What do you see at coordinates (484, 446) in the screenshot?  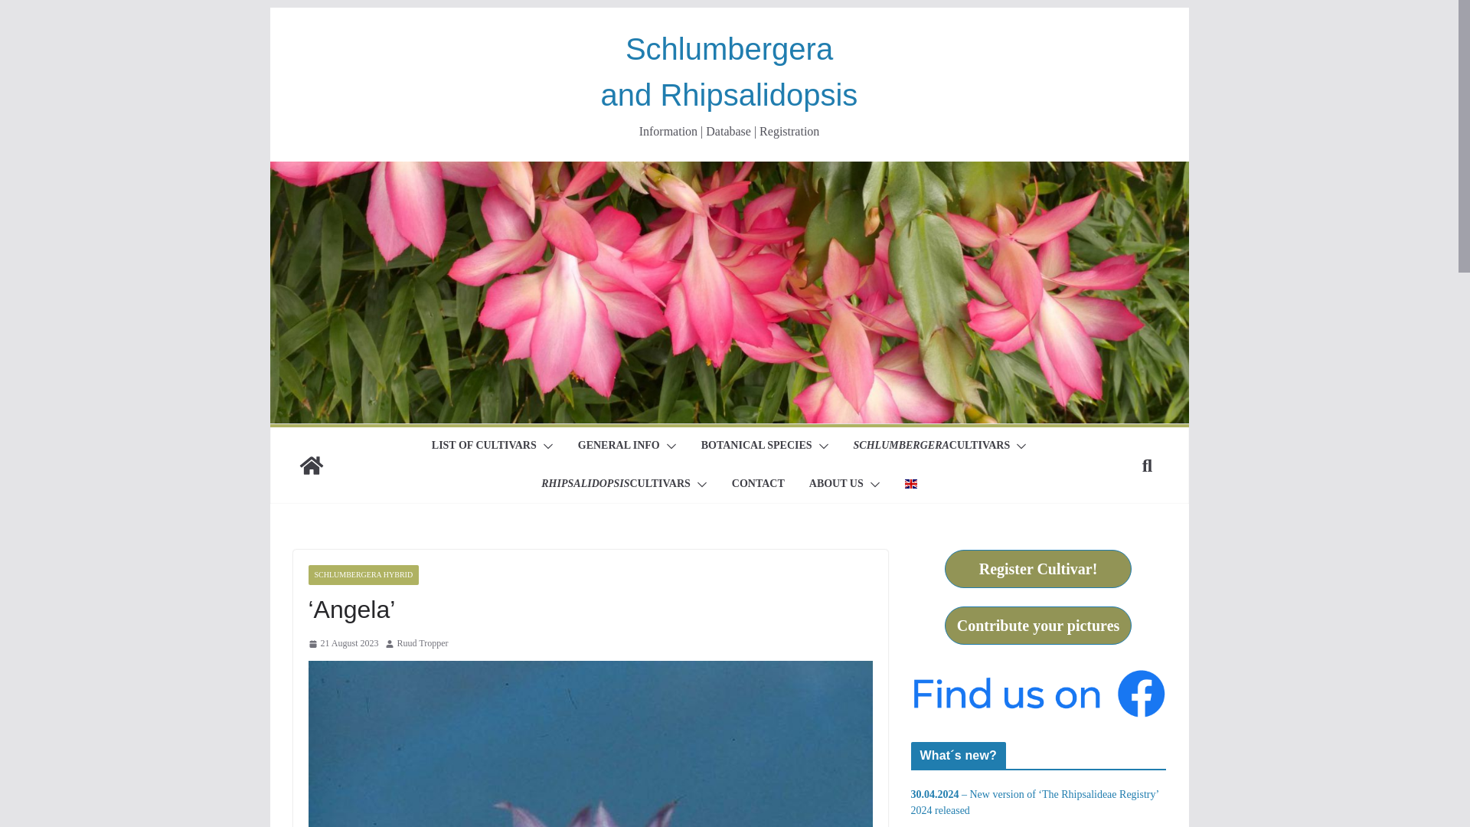 I see `LIST OF CULTIVARS` at bounding box center [484, 446].